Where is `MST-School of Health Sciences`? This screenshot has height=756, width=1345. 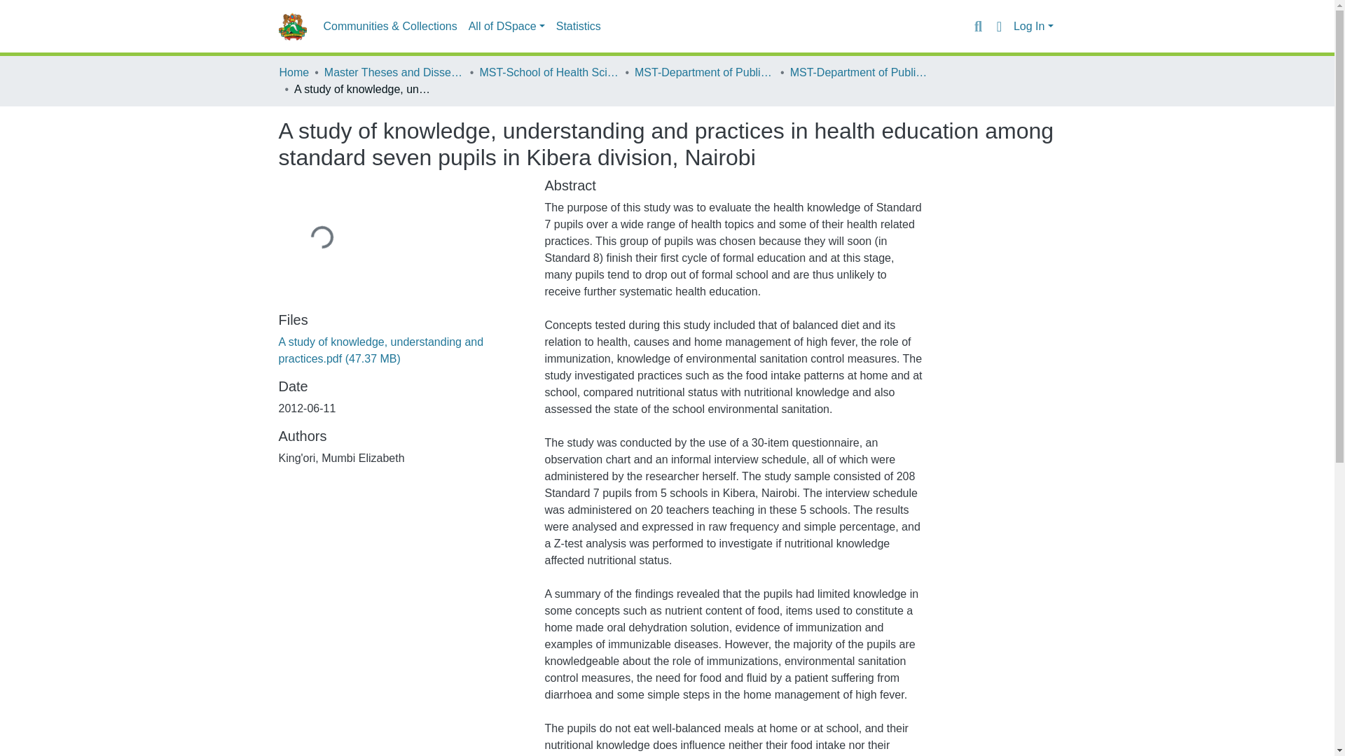
MST-School of Health Sciences is located at coordinates (549, 72).